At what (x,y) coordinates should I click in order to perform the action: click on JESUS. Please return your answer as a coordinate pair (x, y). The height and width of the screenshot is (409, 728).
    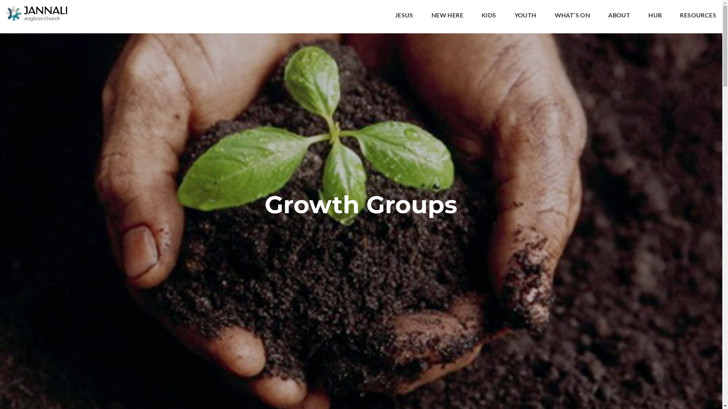
    Looking at the image, I should click on (404, 17).